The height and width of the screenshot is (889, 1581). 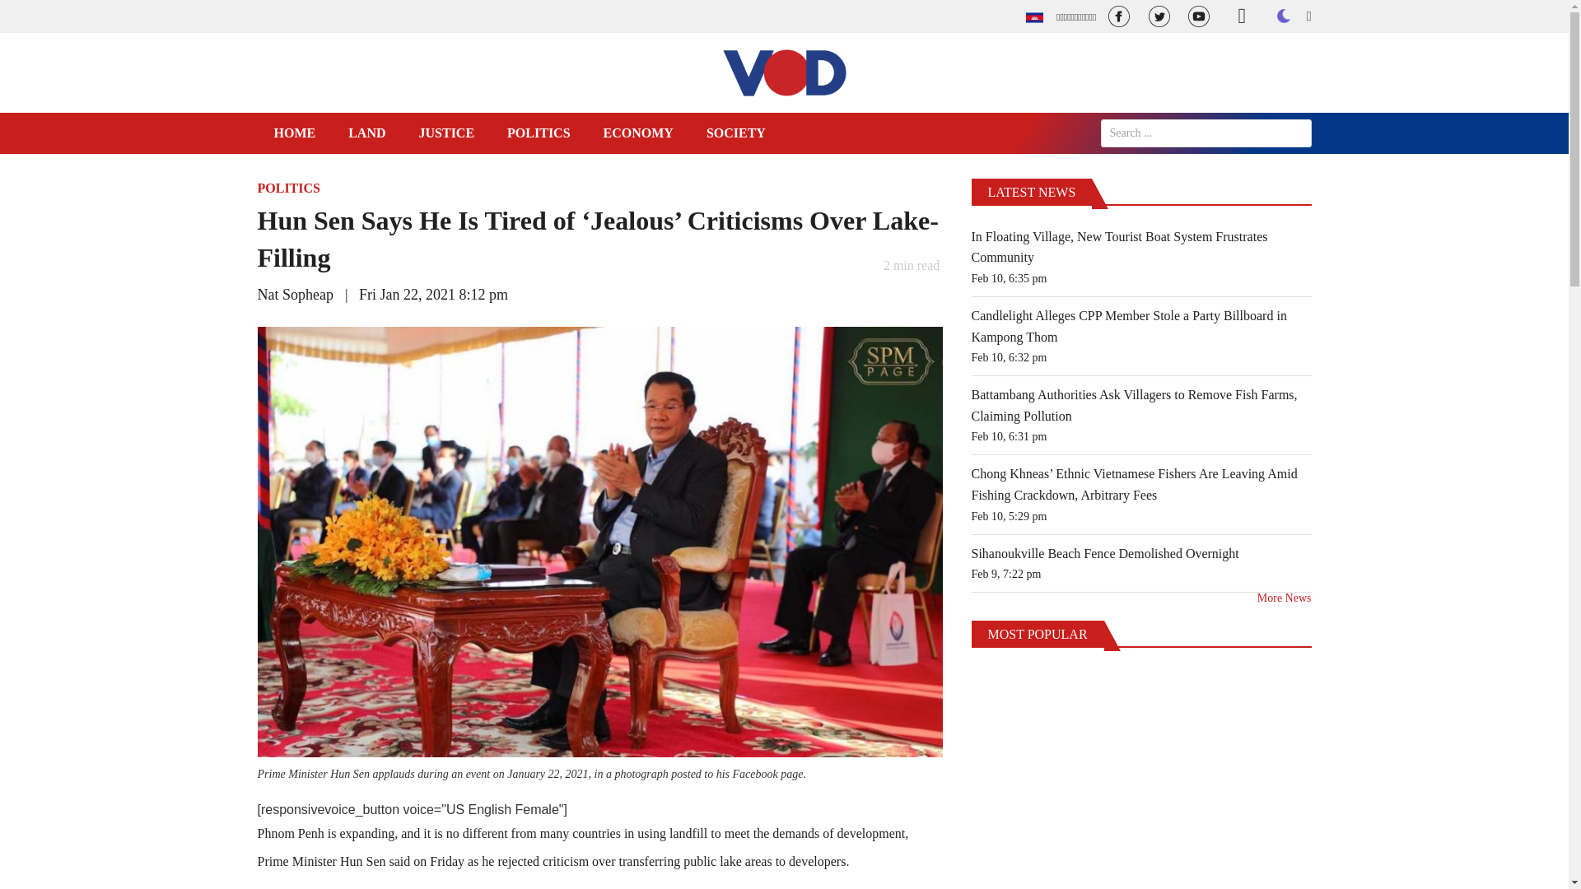 What do you see at coordinates (366, 133) in the screenshot?
I see `LAND` at bounding box center [366, 133].